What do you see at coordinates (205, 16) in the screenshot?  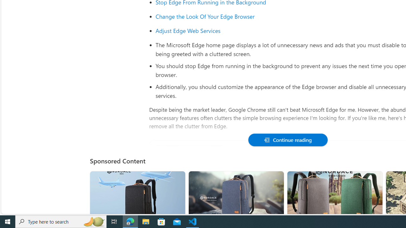 I see `Change the Look Of Your Edge Browser` at bounding box center [205, 16].